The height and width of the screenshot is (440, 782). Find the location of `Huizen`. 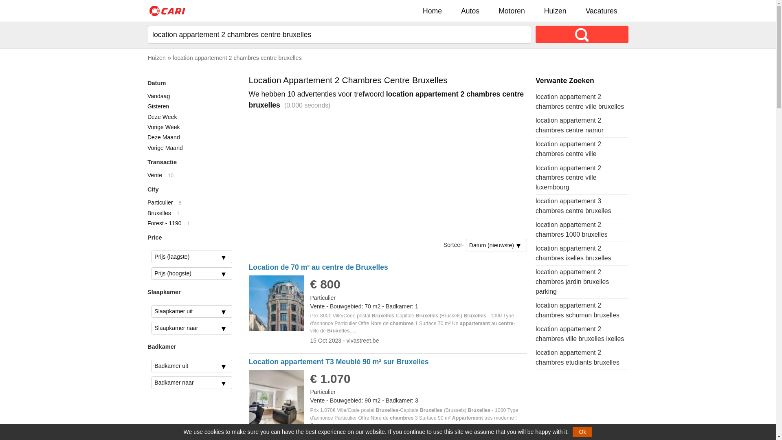

Huizen is located at coordinates (555, 11).